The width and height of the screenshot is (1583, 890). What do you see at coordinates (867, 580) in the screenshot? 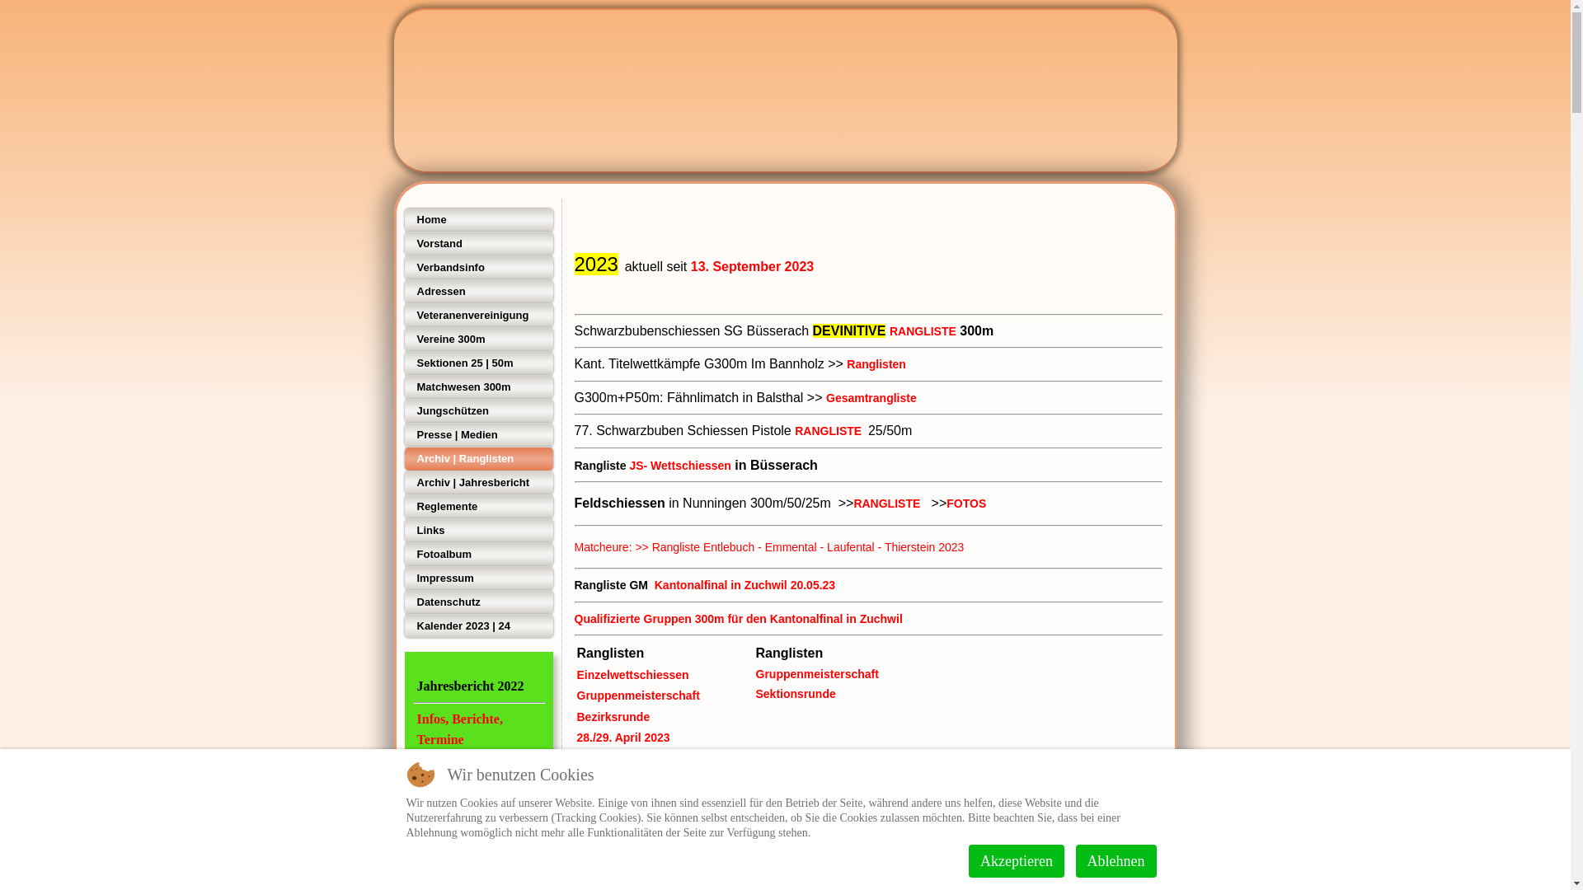
I see `Rangliste GM  Kantonalfinal in Zuchwil 20.05.23` at bounding box center [867, 580].